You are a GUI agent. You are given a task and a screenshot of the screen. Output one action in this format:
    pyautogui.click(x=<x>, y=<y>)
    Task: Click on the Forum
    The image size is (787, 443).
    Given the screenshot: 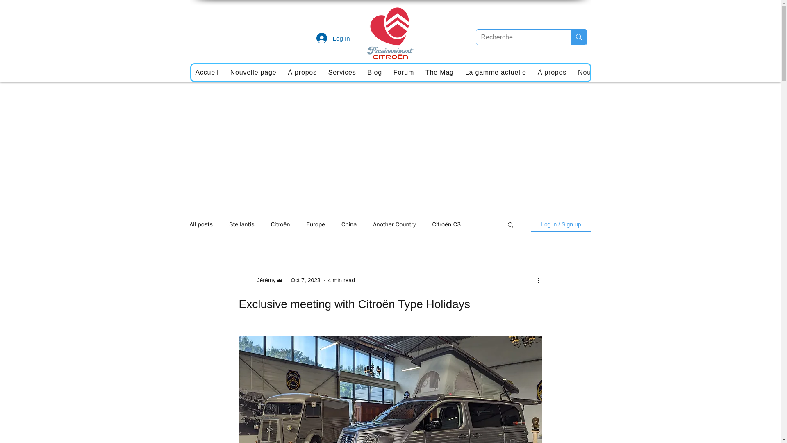 What is the action you would take?
    pyautogui.click(x=403, y=72)
    